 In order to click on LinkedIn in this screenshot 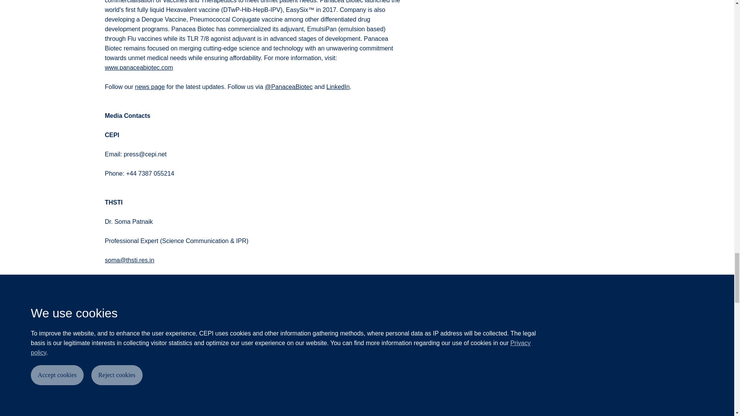, I will do `click(338, 87)`.